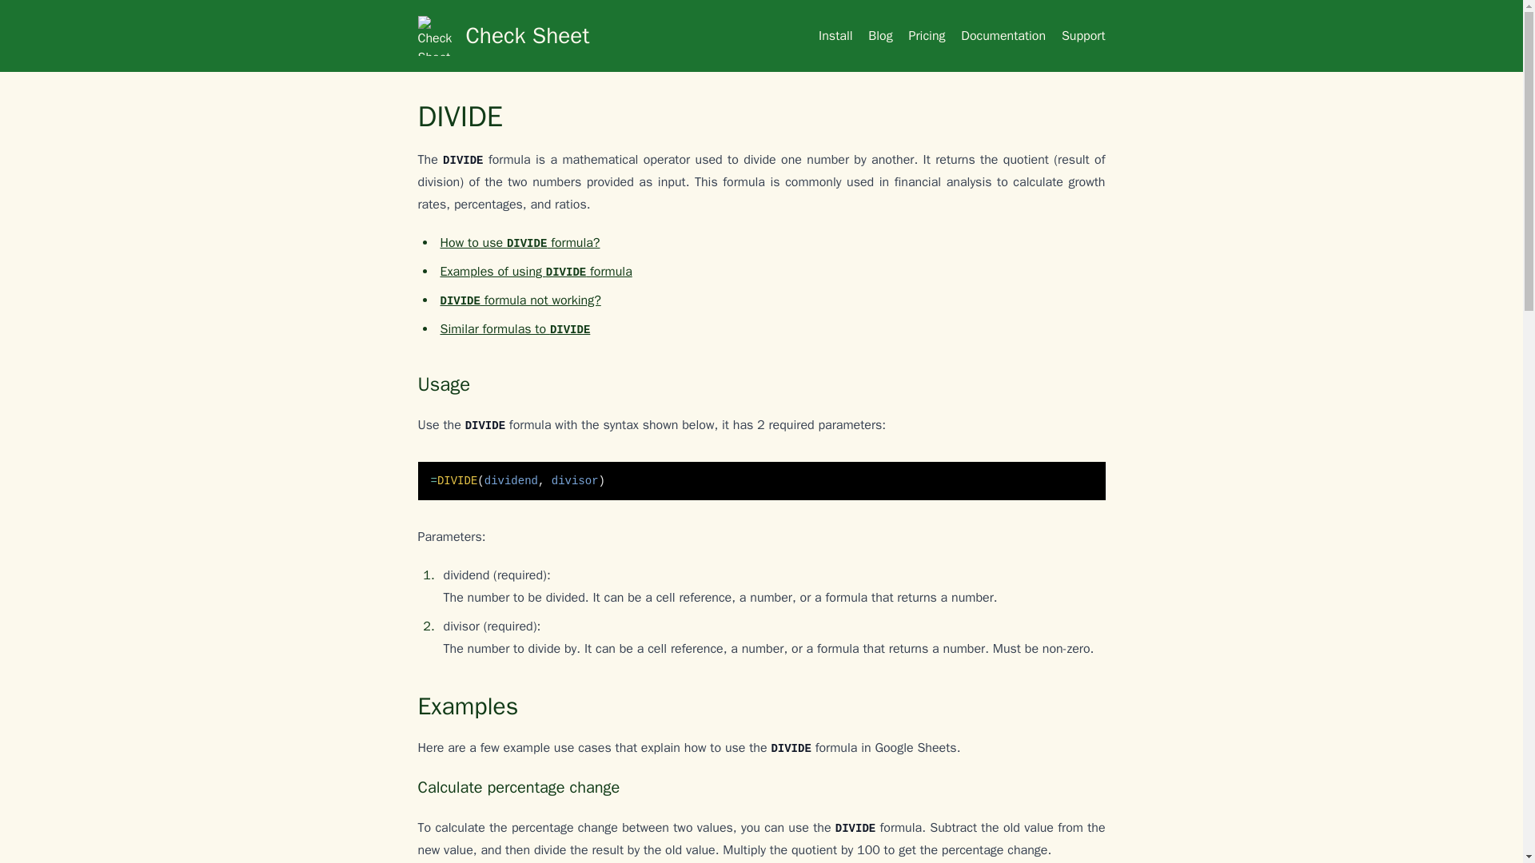  Describe the element at coordinates (514, 329) in the screenshot. I see `Similar formulas to DIVIDE` at that location.